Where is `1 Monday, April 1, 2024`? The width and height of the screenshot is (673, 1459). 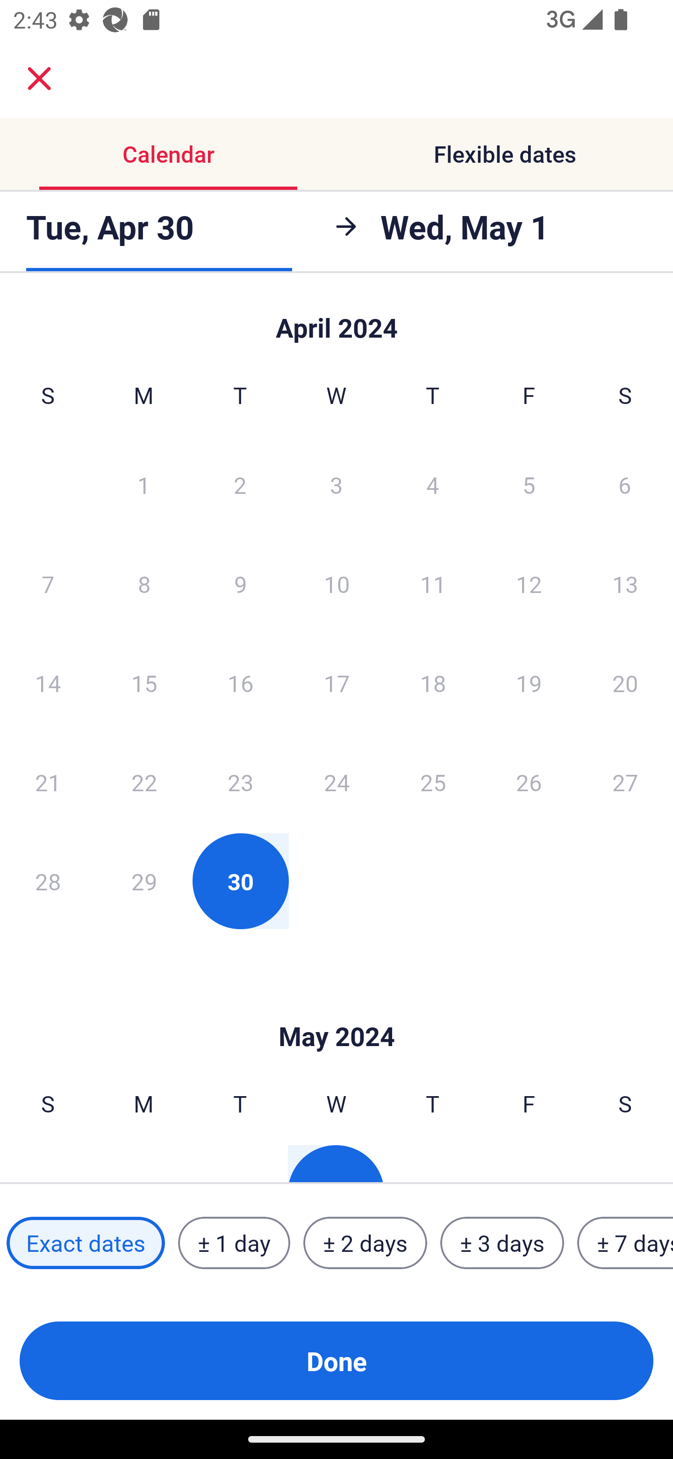 1 Monday, April 1, 2024 is located at coordinates (143, 484).